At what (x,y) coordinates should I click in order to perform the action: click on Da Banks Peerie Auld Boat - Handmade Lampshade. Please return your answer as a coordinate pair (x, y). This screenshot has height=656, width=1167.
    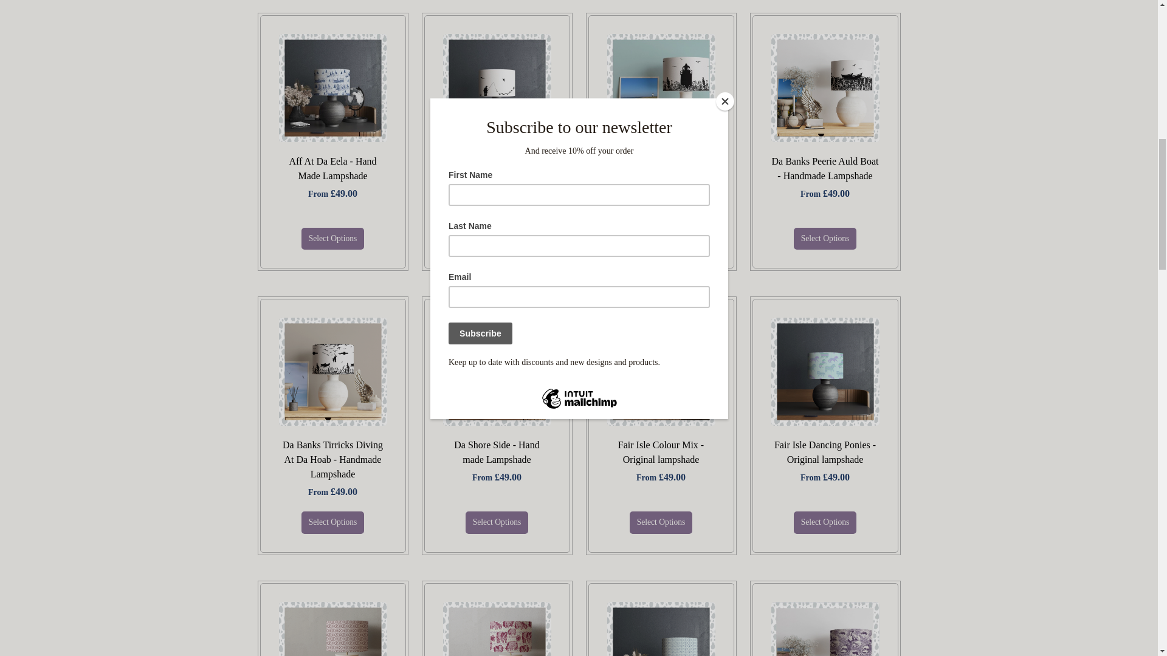
    Looking at the image, I should click on (825, 169).